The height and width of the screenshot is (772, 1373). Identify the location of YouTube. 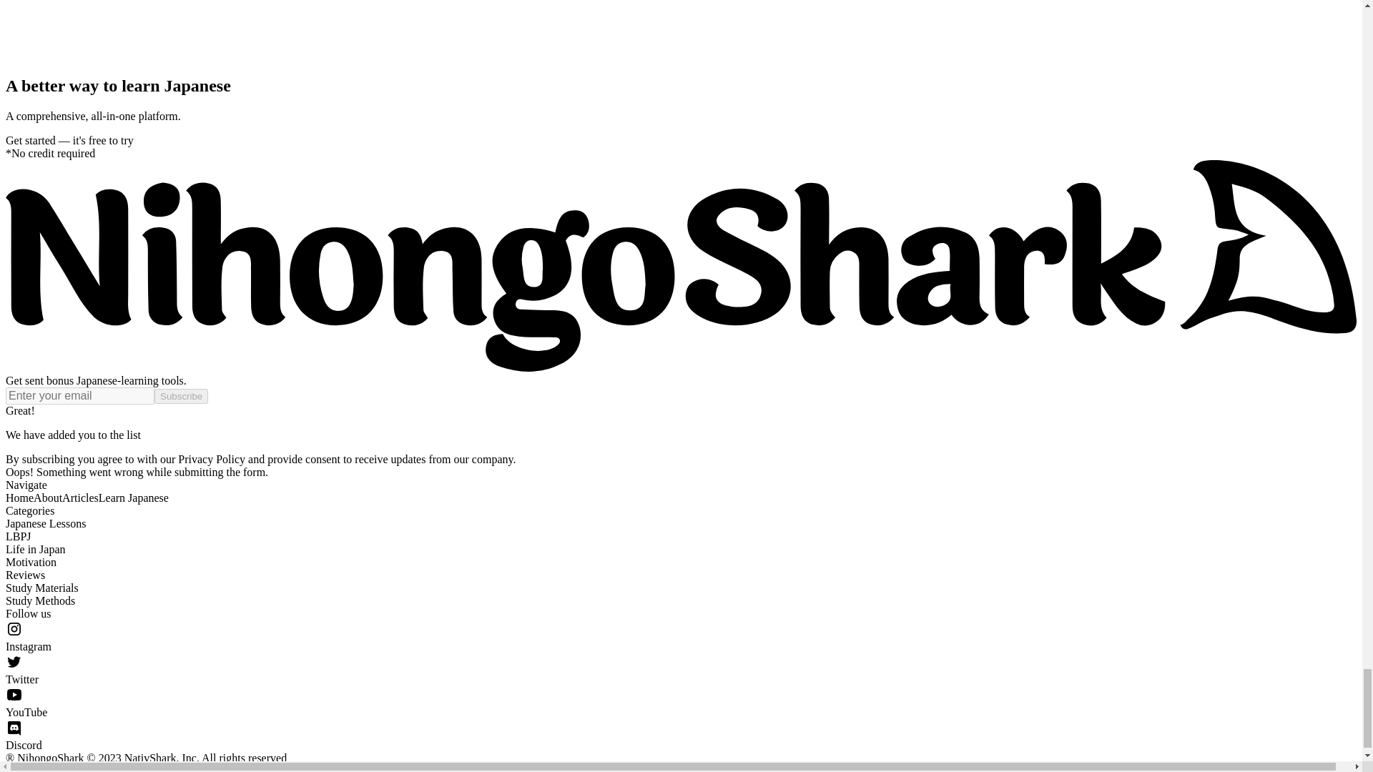
(681, 702).